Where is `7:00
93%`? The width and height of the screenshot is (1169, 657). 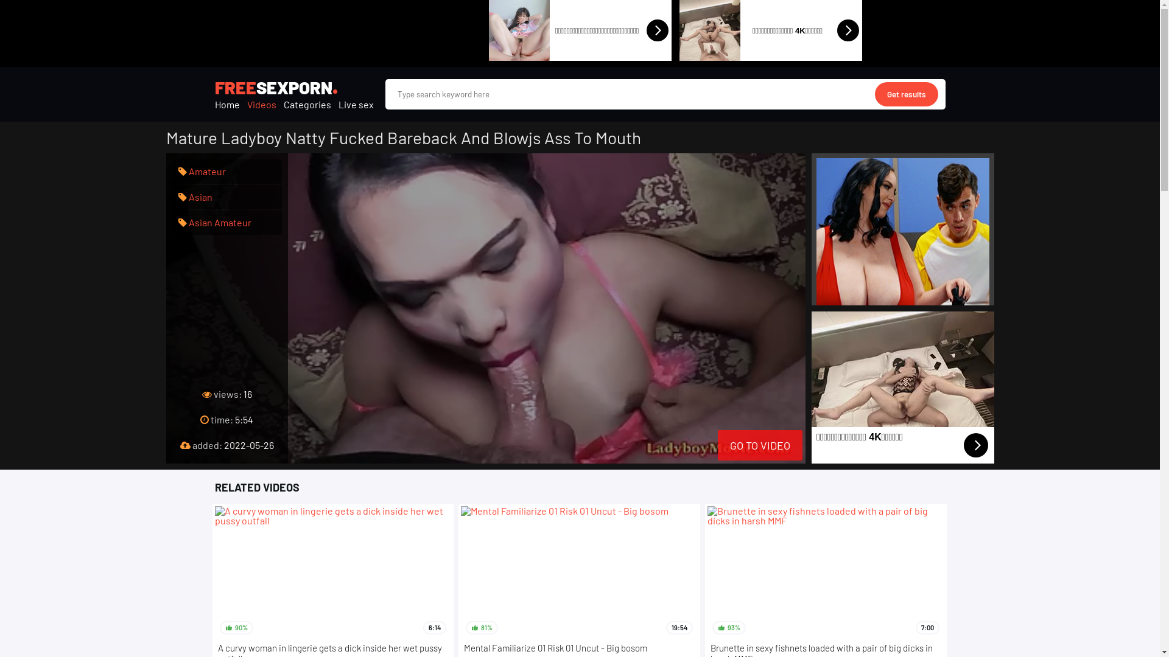
7:00
93% is located at coordinates (826, 573).